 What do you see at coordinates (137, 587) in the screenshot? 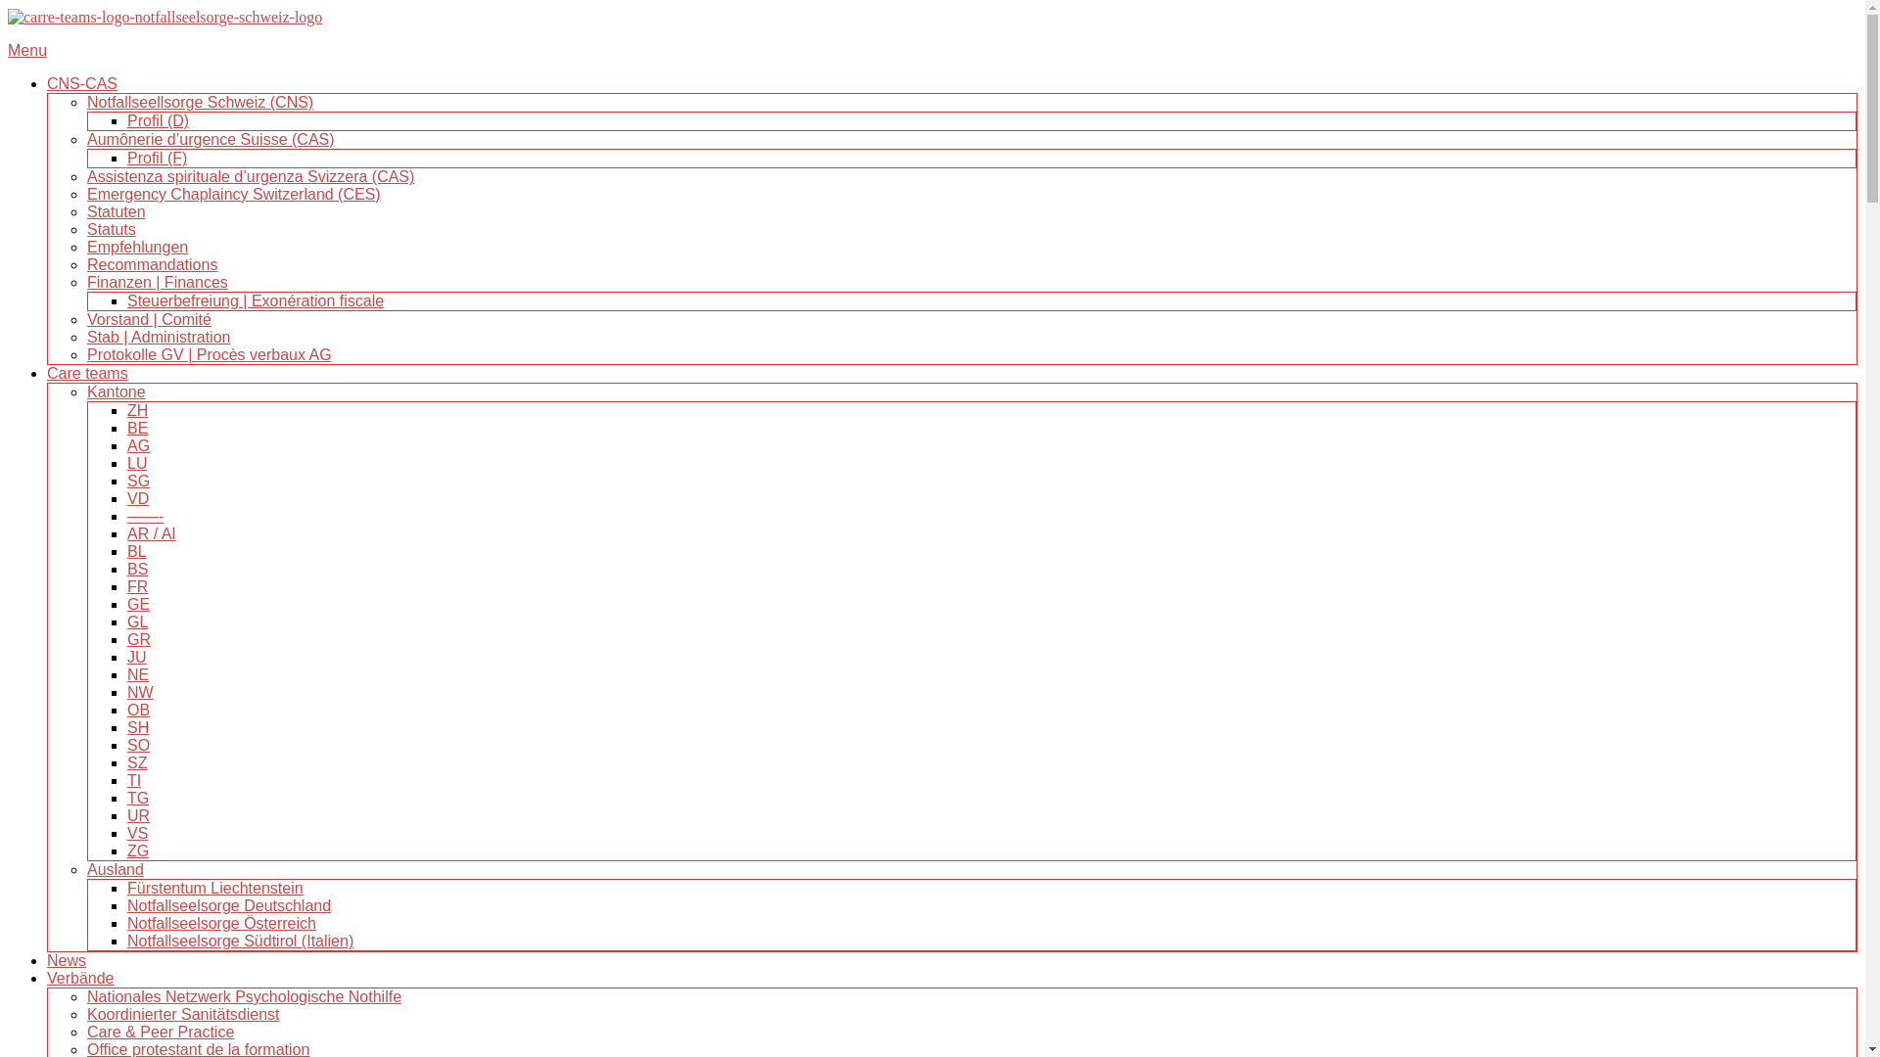
I see `FR` at bounding box center [137, 587].